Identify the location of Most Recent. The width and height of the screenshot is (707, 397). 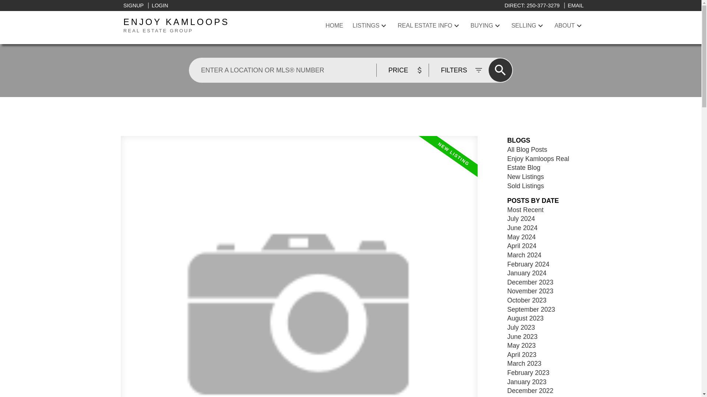
(538, 163).